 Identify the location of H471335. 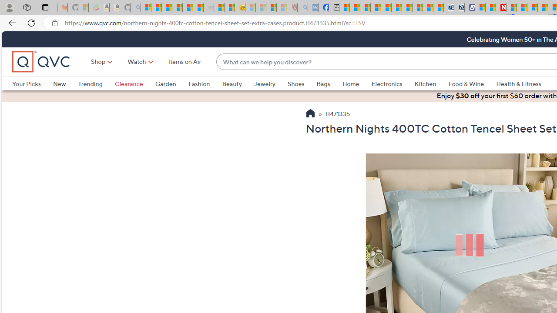
(337, 114).